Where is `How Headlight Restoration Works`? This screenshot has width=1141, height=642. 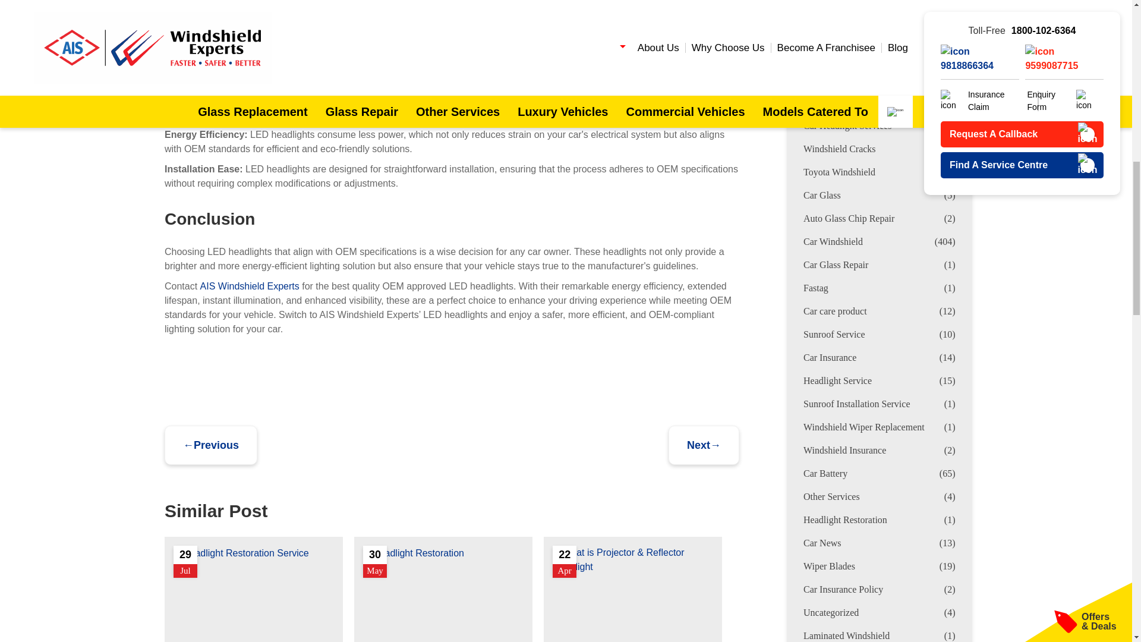 How Headlight Restoration Works is located at coordinates (443, 594).